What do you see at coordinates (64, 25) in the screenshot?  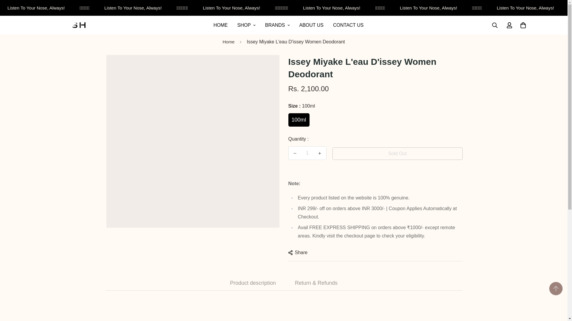 I see `Belvish` at bounding box center [64, 25].